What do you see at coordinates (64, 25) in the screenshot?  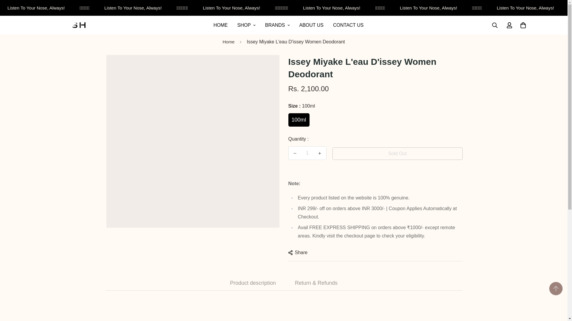 I see `Belvish` at bounding box center [64, 25].